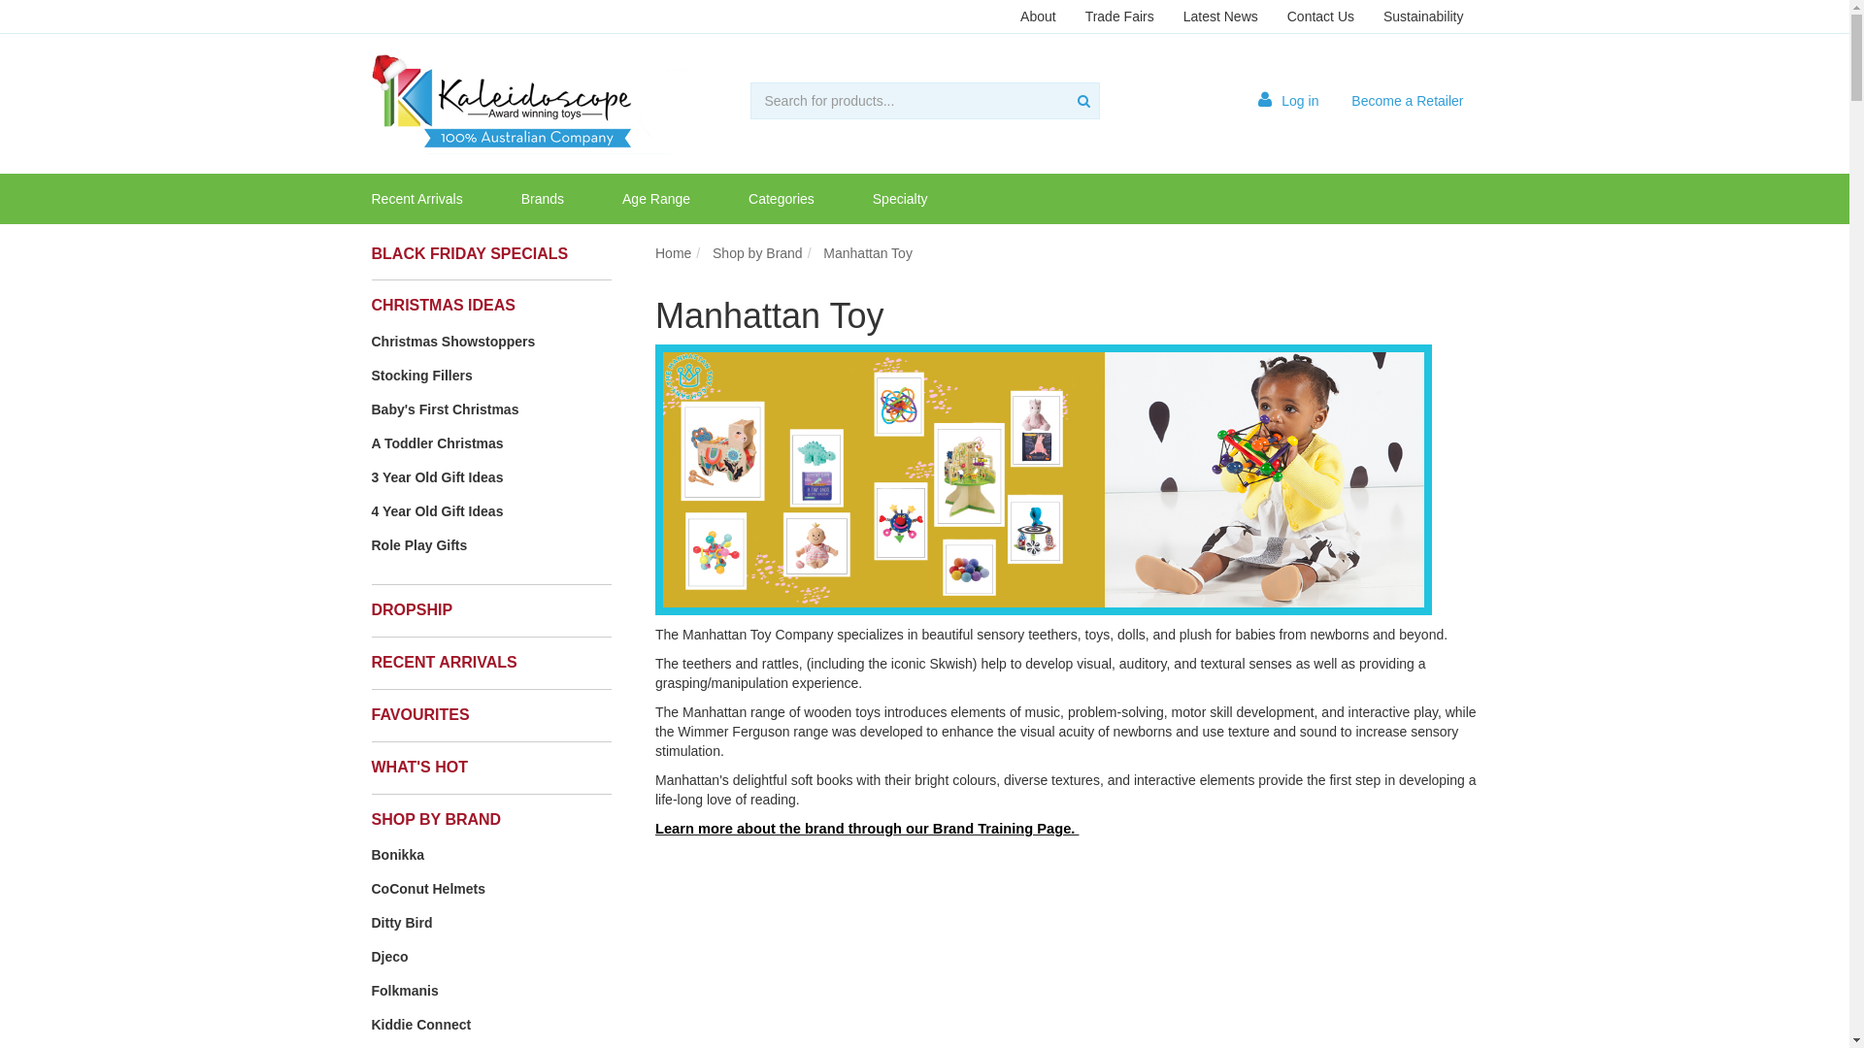 The width and height of the screenshot is (1864, 1048). What do you see at coordinates (444, 662) in the screenshot?
I see `RECENT ARRIVALS` at bounding box center [444, 662].